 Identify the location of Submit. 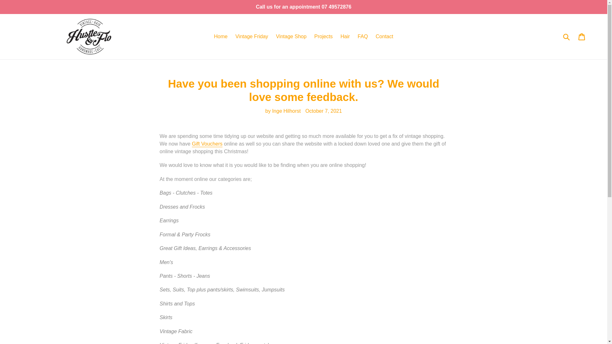
(567, 36).